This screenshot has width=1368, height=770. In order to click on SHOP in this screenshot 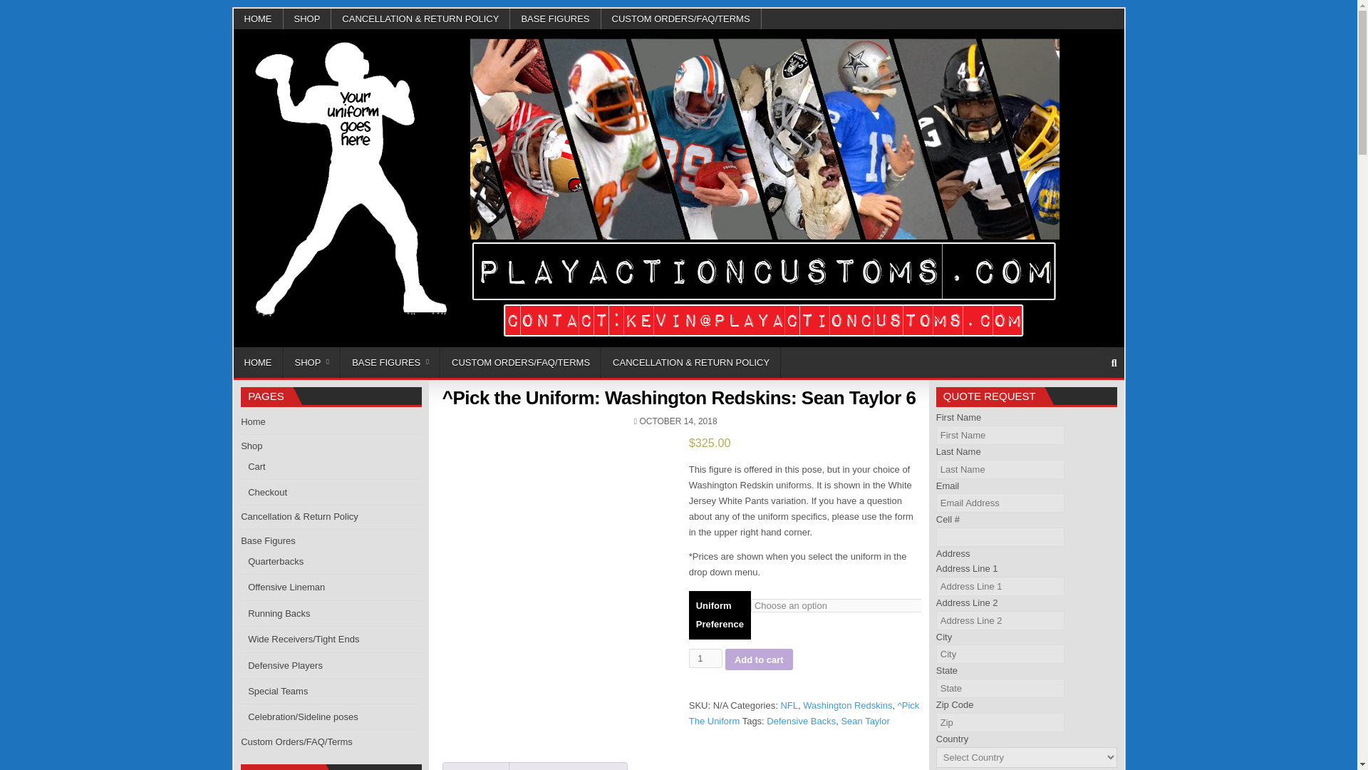, I will do `click(312, 362)`.